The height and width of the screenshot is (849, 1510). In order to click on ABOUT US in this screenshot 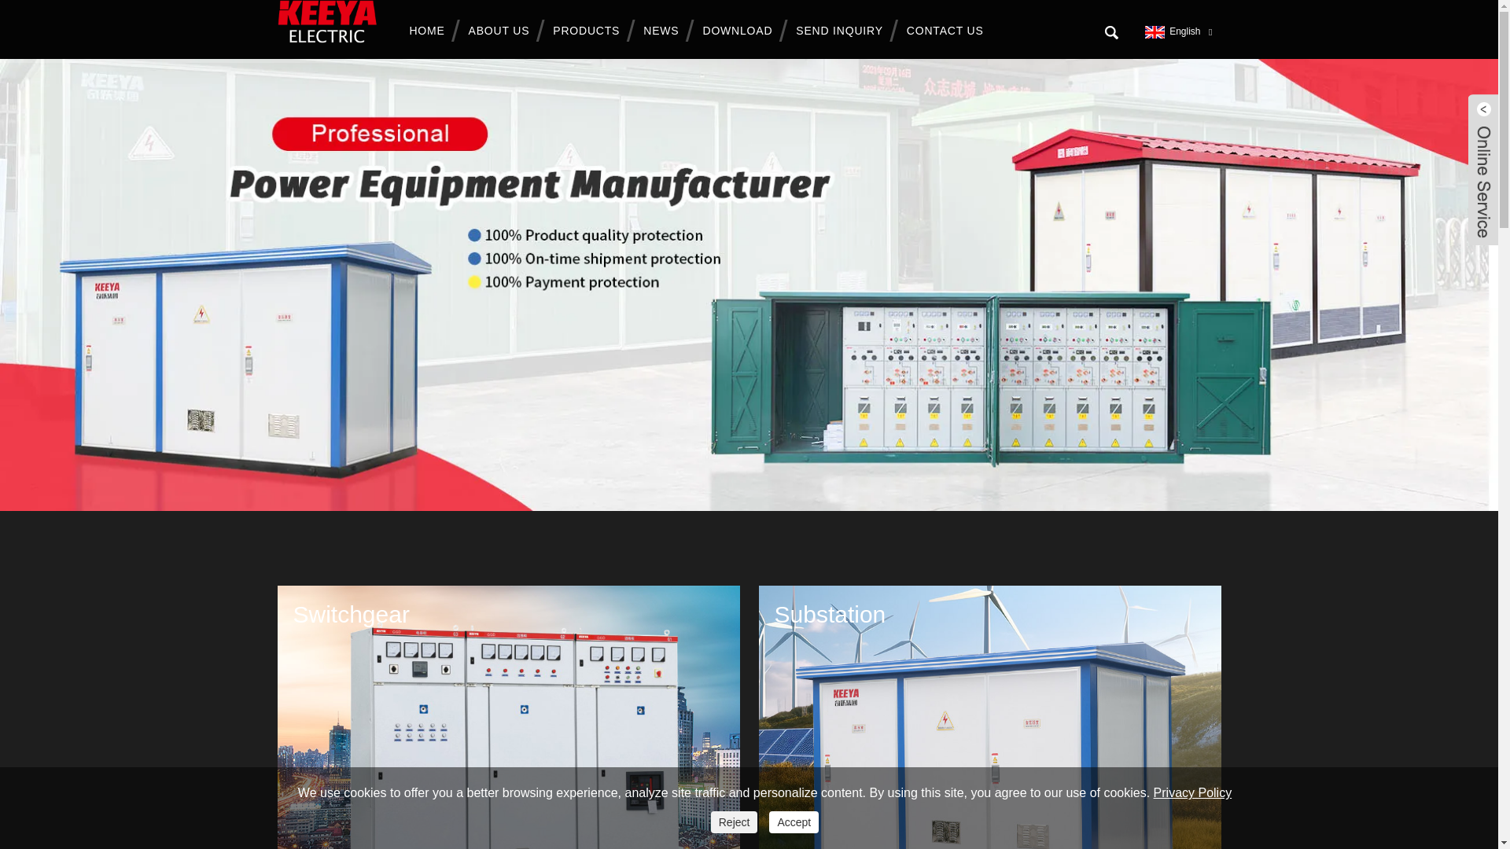, I will do `click(503, 31)`.